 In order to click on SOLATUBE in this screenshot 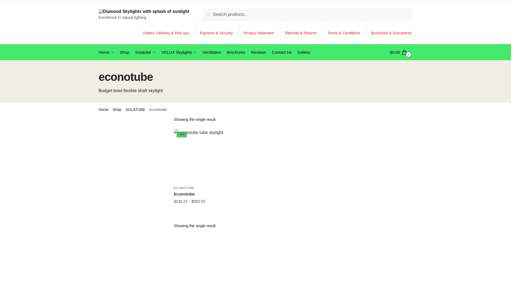, I will do `click(135, 110)`.